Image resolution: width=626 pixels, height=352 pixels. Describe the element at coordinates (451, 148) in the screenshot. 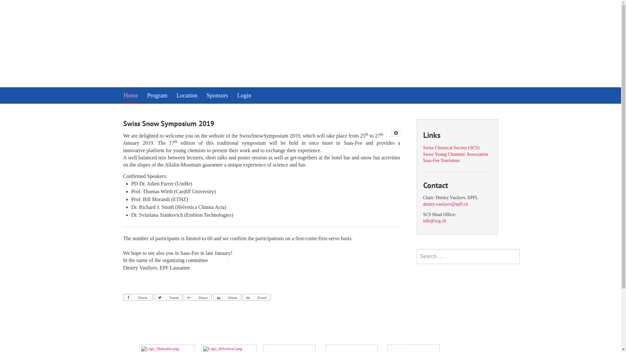

I see `Swiss Chemical Society (SCS)` at that location.